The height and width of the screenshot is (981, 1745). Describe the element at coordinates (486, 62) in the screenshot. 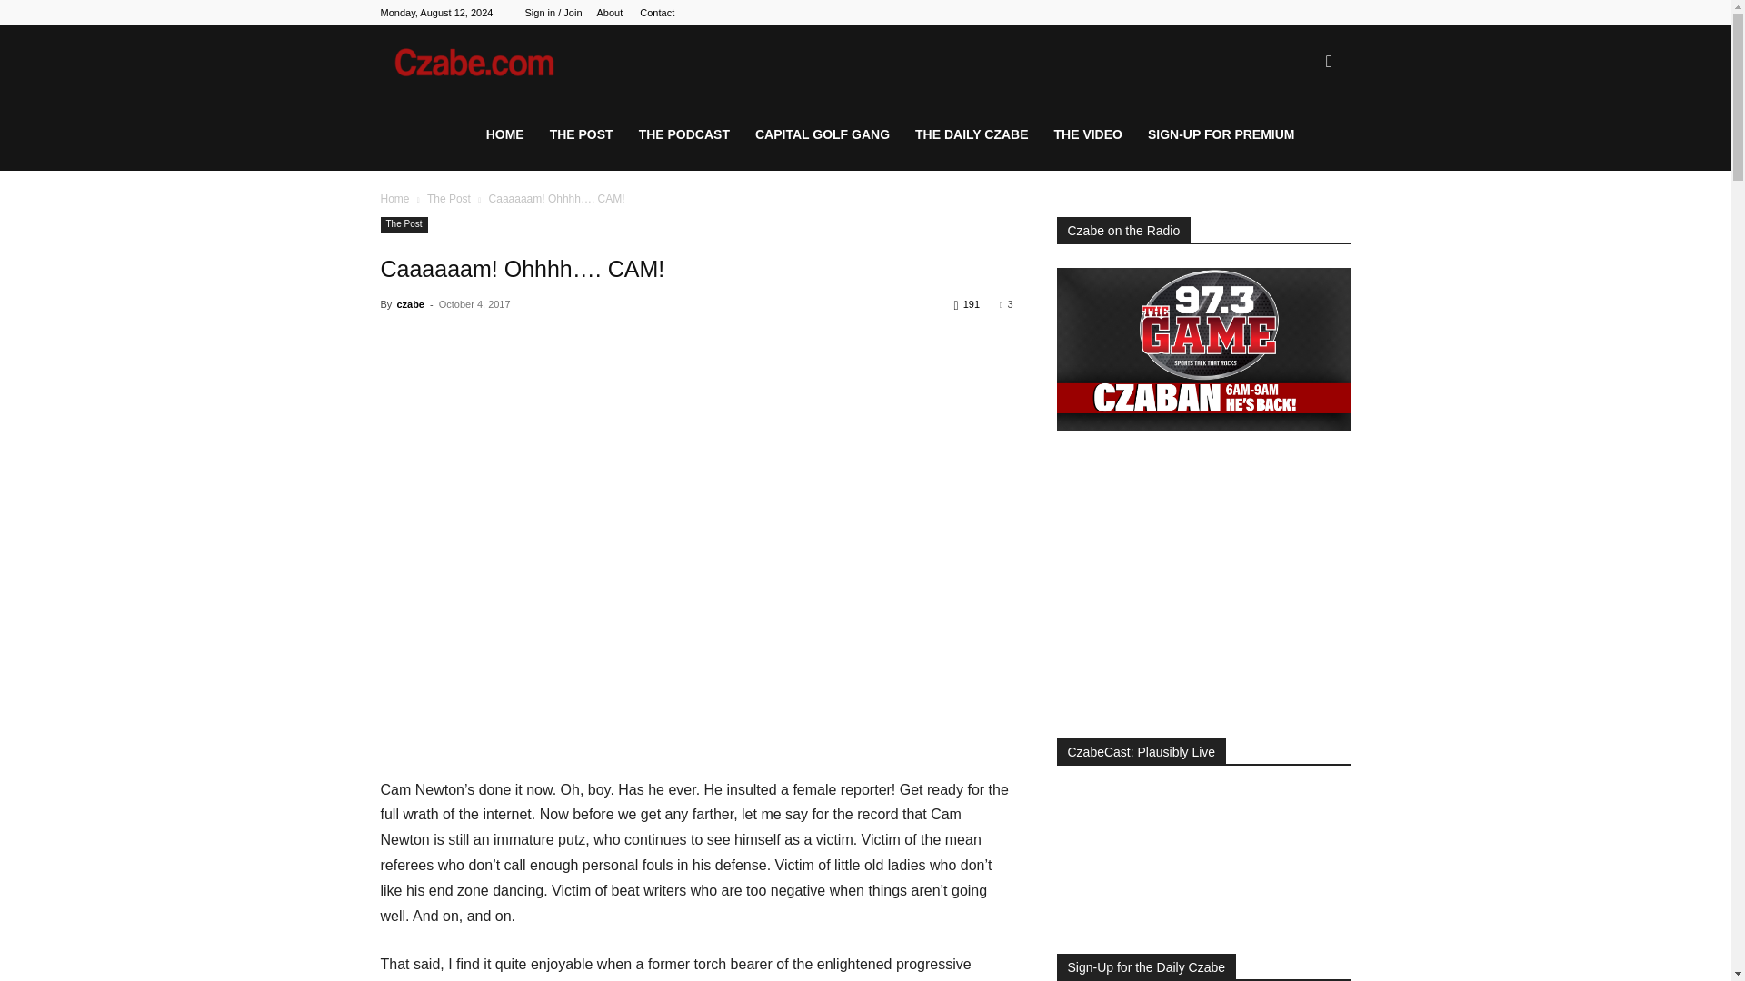

I see `Czabe.com` at that location.